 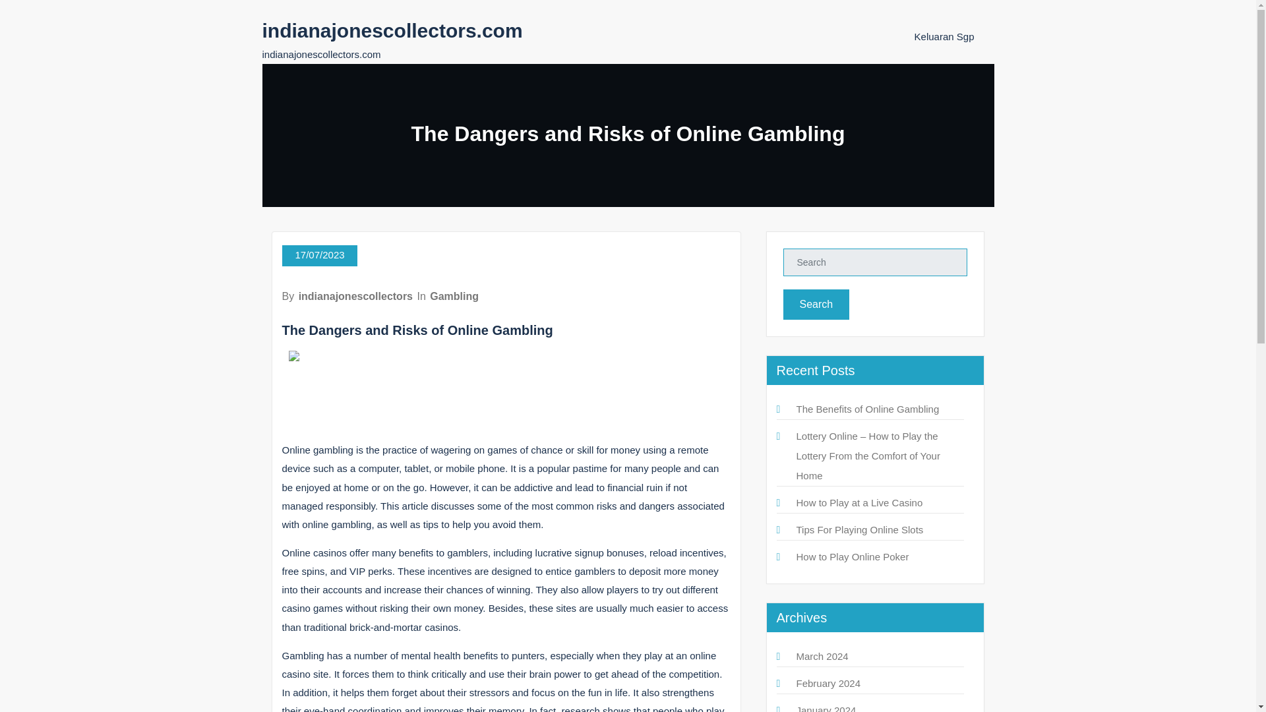 What do you see at coordinates (355, 295) in the screenshot?
I see `indianajonescollectors` at bounding box center [355, 295].